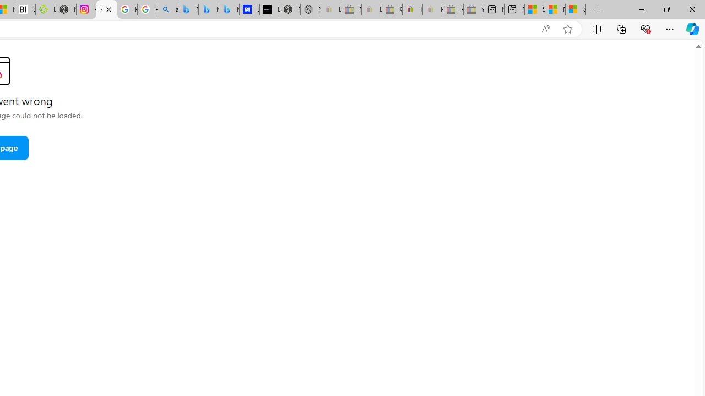  I want to click on Microsoft Bing Travel - Flights from Hong Kong to Bangkok, so click(188, 10).